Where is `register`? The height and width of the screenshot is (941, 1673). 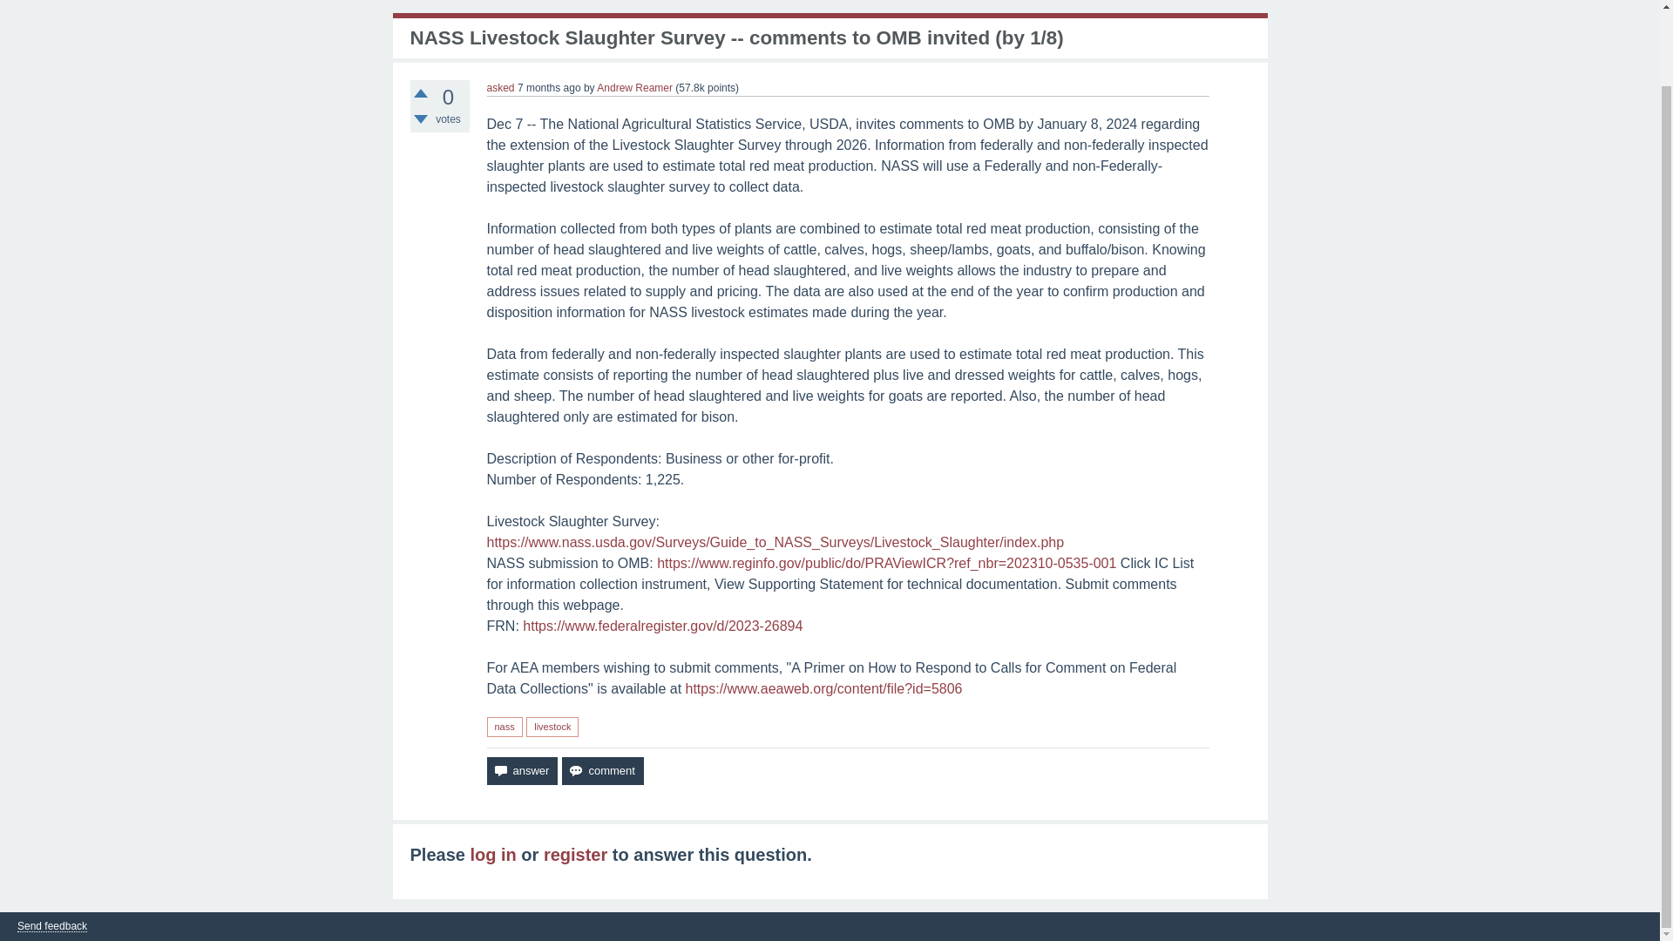
register is located at coordinates (575, 854).